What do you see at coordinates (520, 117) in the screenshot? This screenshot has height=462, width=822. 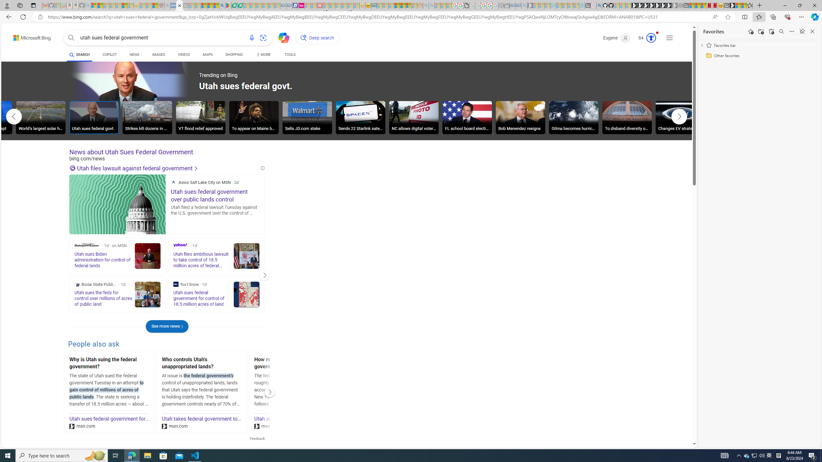 I see `Bob Menendez resigns` at bounding box center [520, 117].